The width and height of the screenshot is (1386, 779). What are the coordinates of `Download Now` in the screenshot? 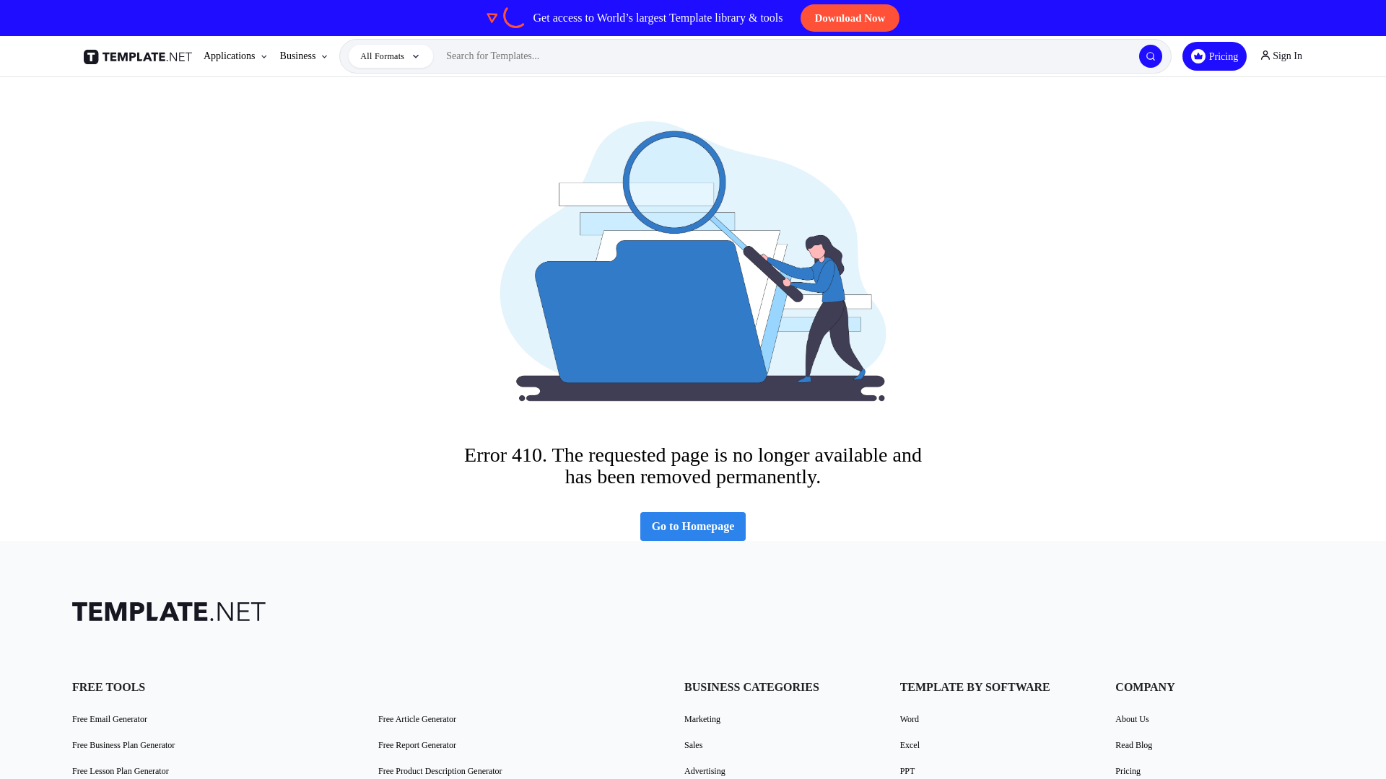 It's located at (850, 18).